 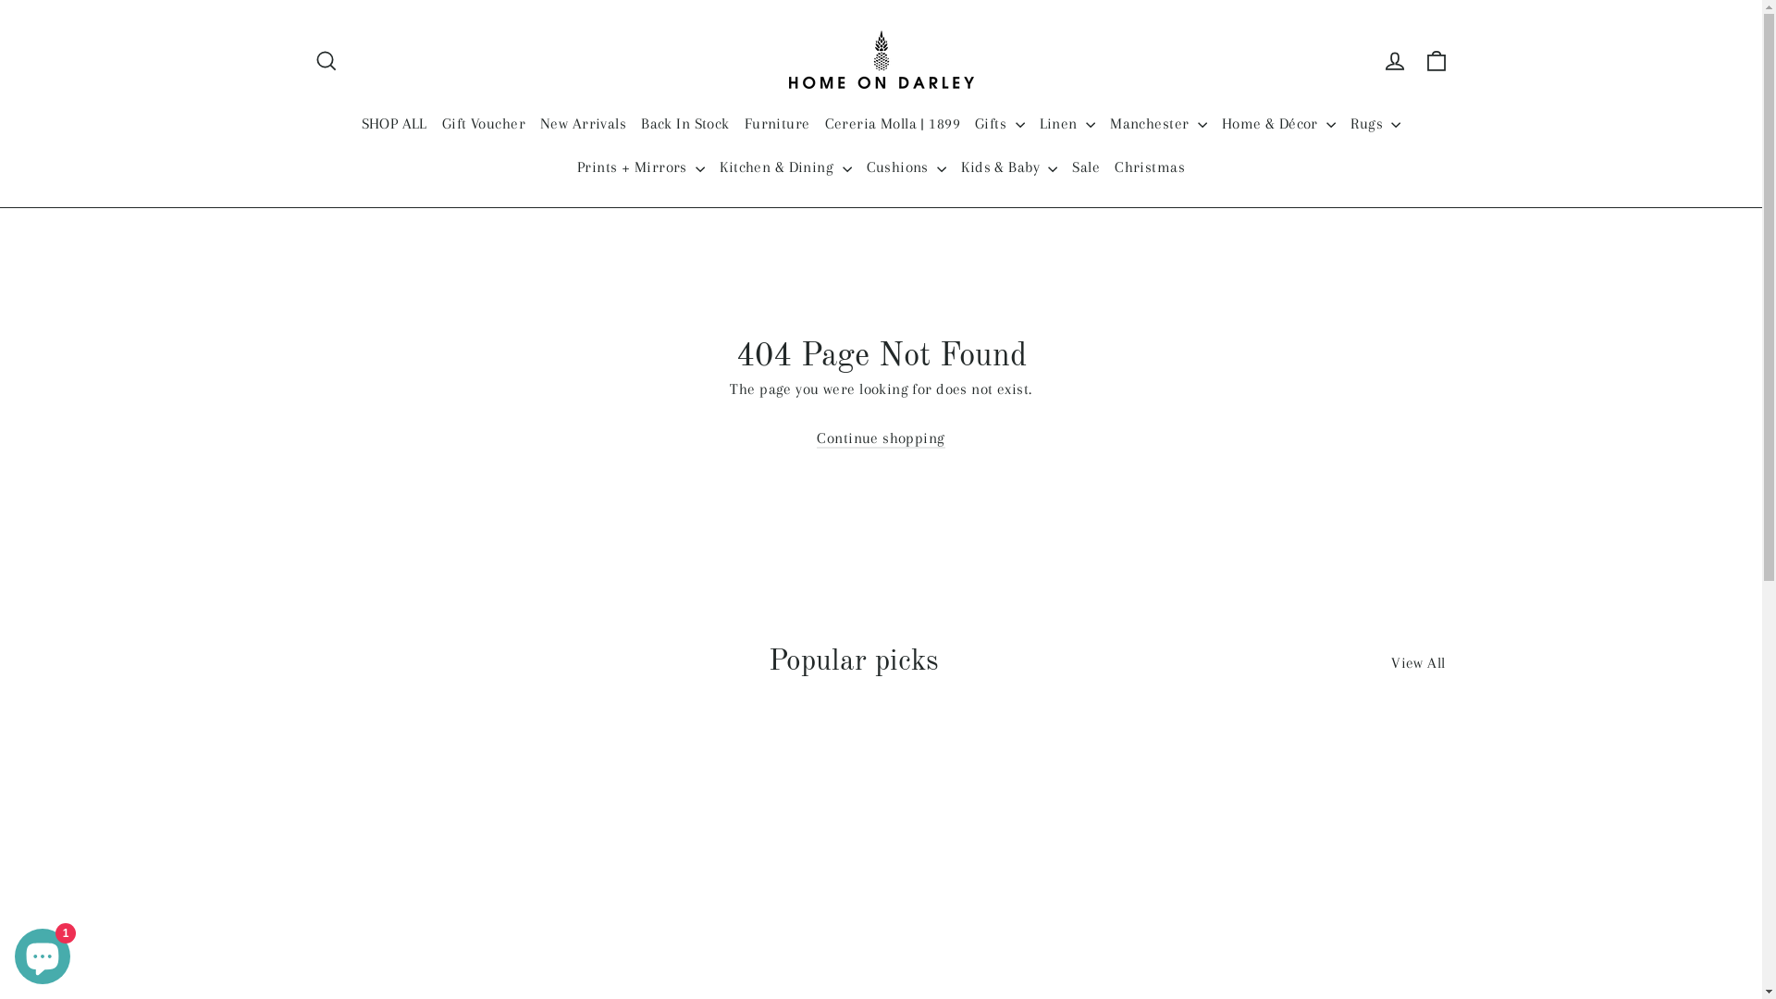 I want to click on Cushions, so click(x=906, y=166).